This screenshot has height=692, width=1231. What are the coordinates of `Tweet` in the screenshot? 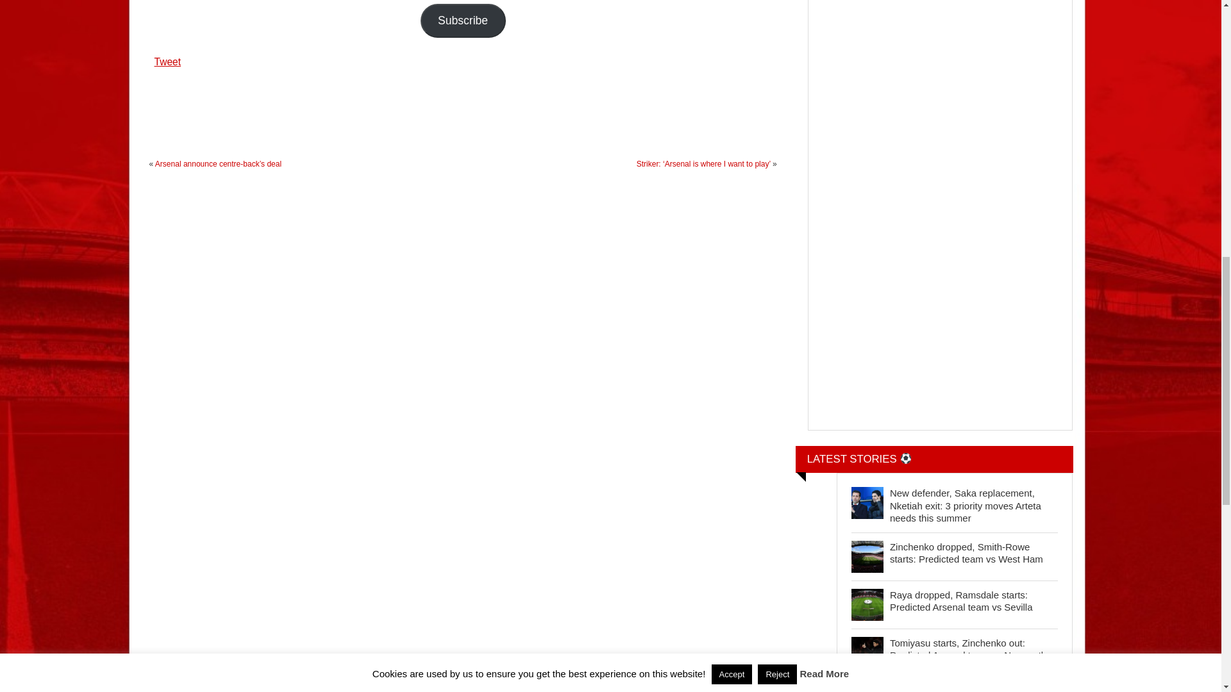 It's located at (167, 59).